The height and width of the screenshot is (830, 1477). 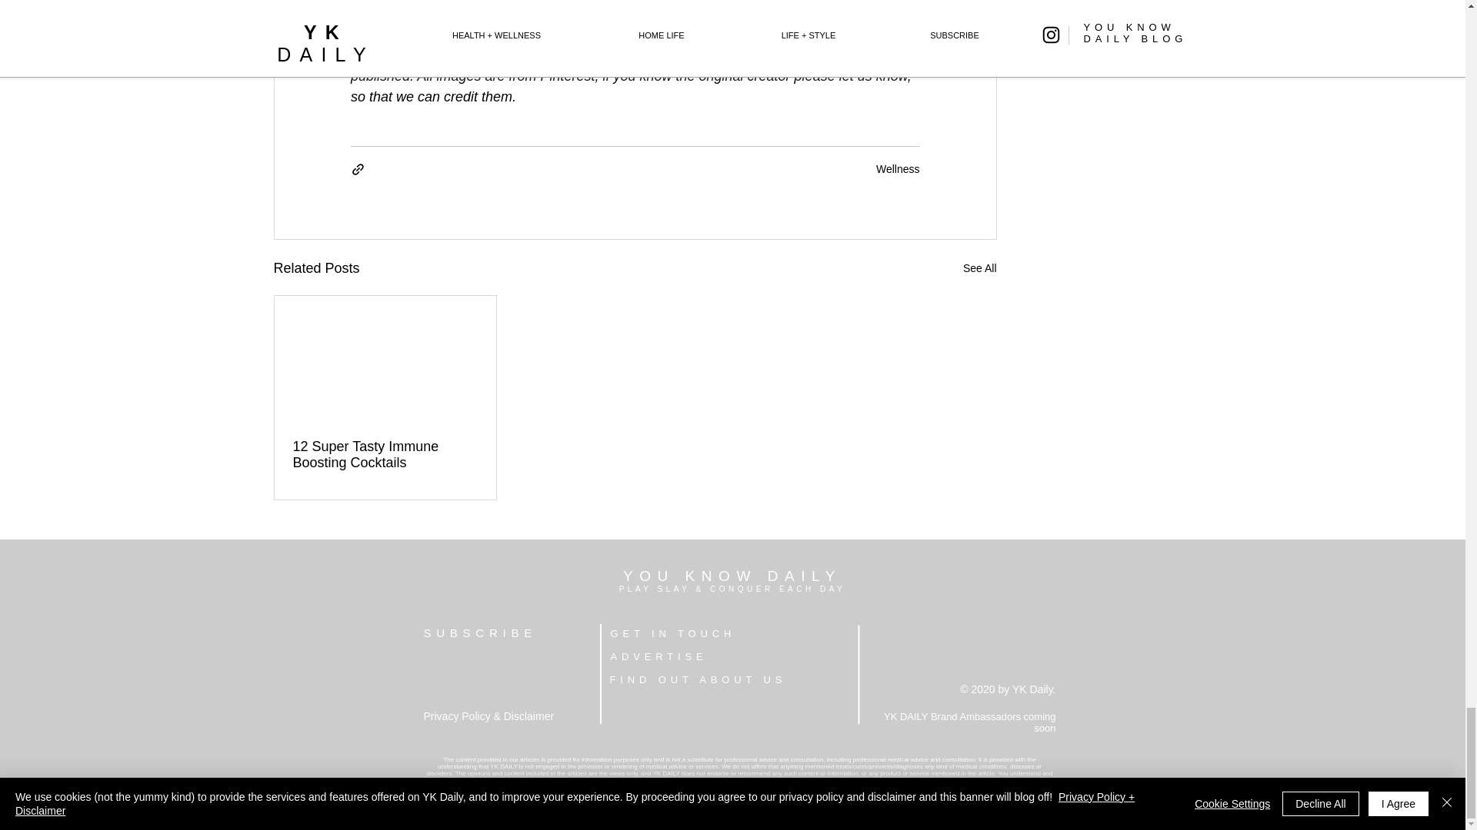 I want to click on 12 Super Tasty Immune Boosting Cocktails, so click(x=385, y=455).